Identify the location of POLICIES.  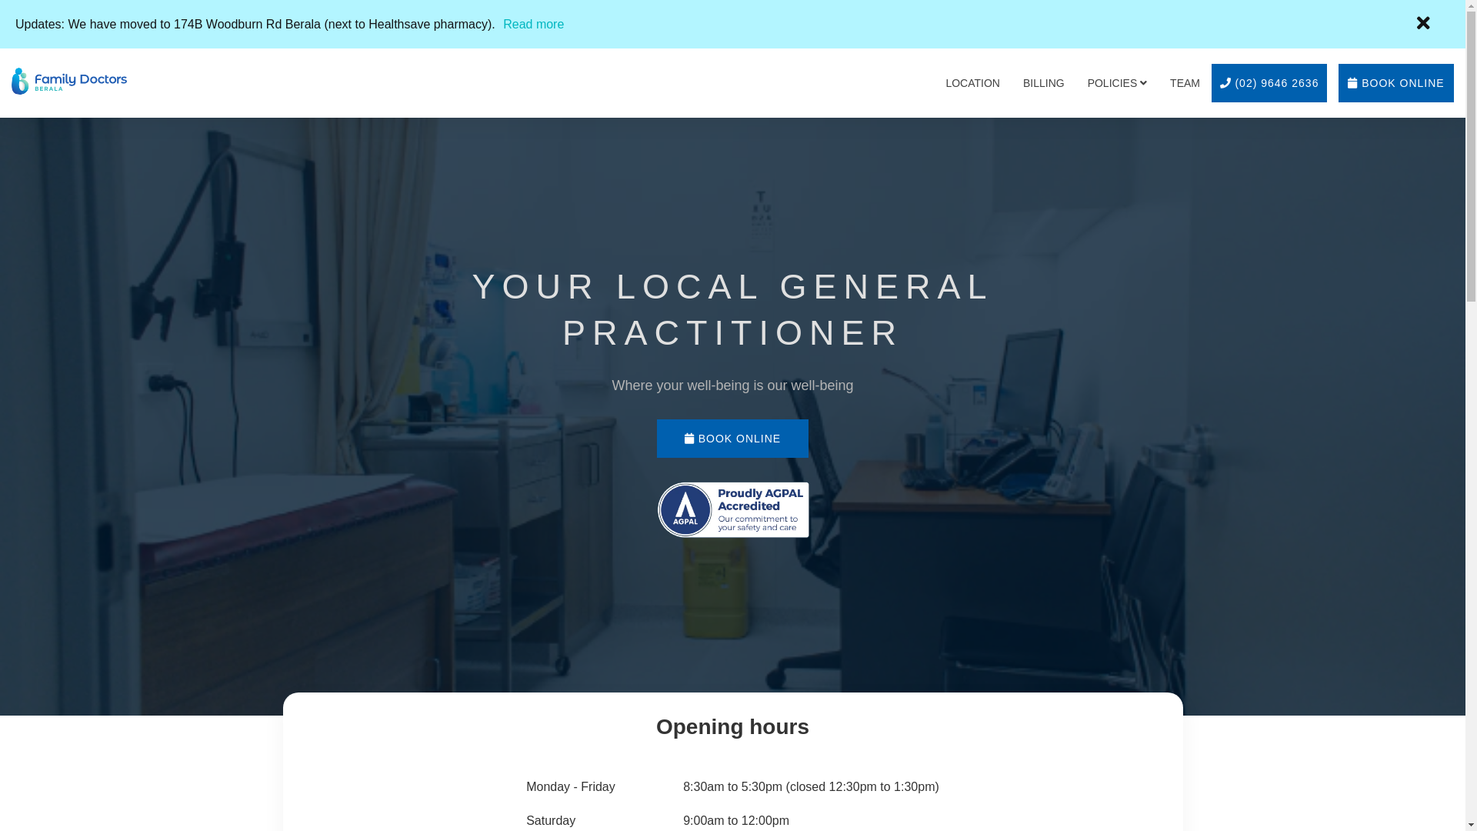
(1117, 83).